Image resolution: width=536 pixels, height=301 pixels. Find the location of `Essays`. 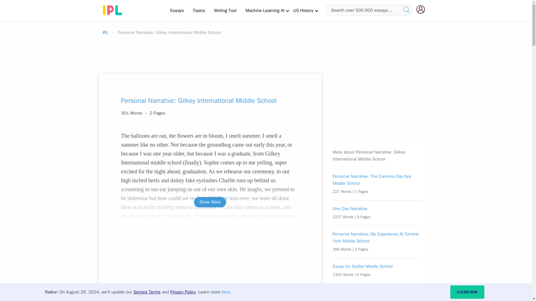

Essays is located at coordinates (177, 10).